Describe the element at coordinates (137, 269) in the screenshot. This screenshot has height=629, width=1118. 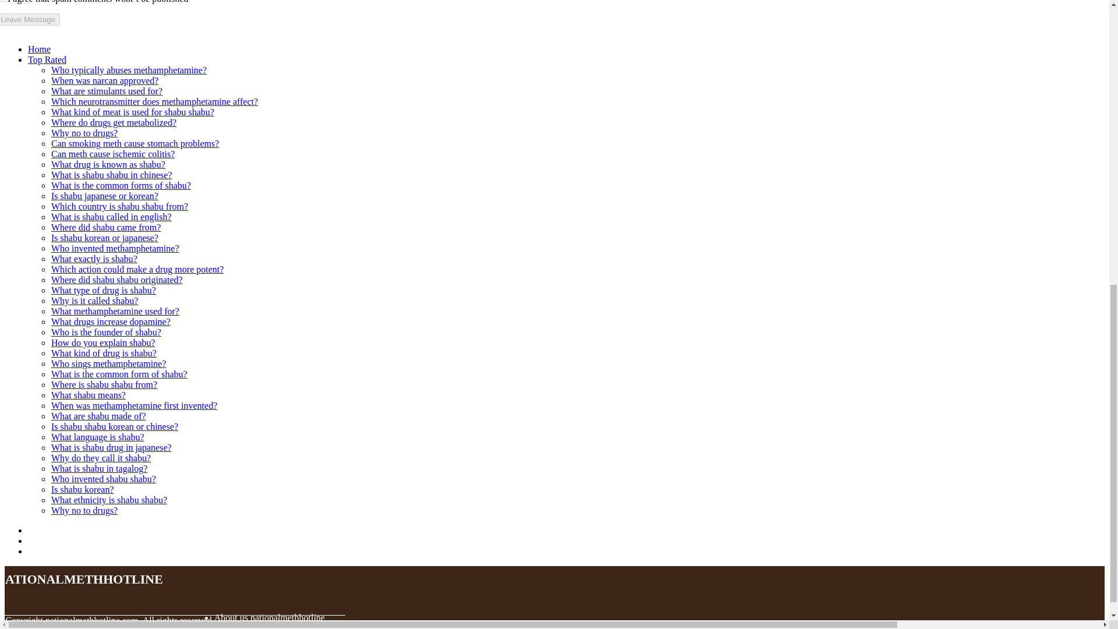
I see `Which action could make a drug more potent?` at that location.